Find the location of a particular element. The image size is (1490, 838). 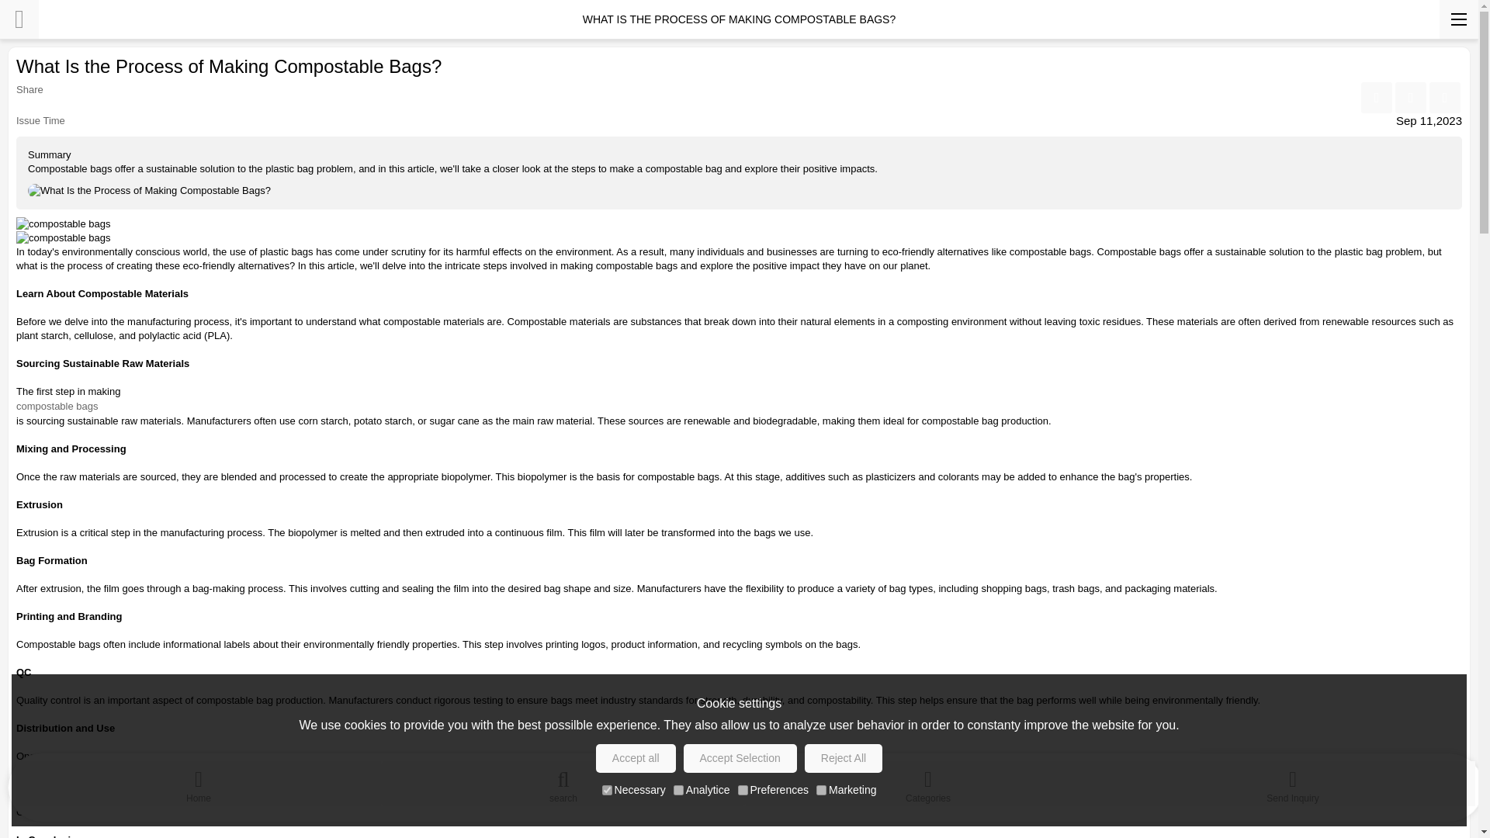

Accept Selection is located at coordinates (740, 758).